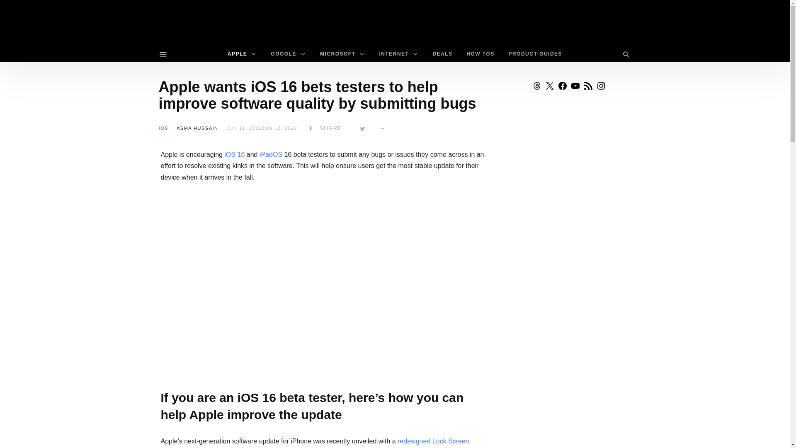  Describe the element at coordinates (197, 128) in the screenshot. I see `Posts by Asma Hussain` at that location.